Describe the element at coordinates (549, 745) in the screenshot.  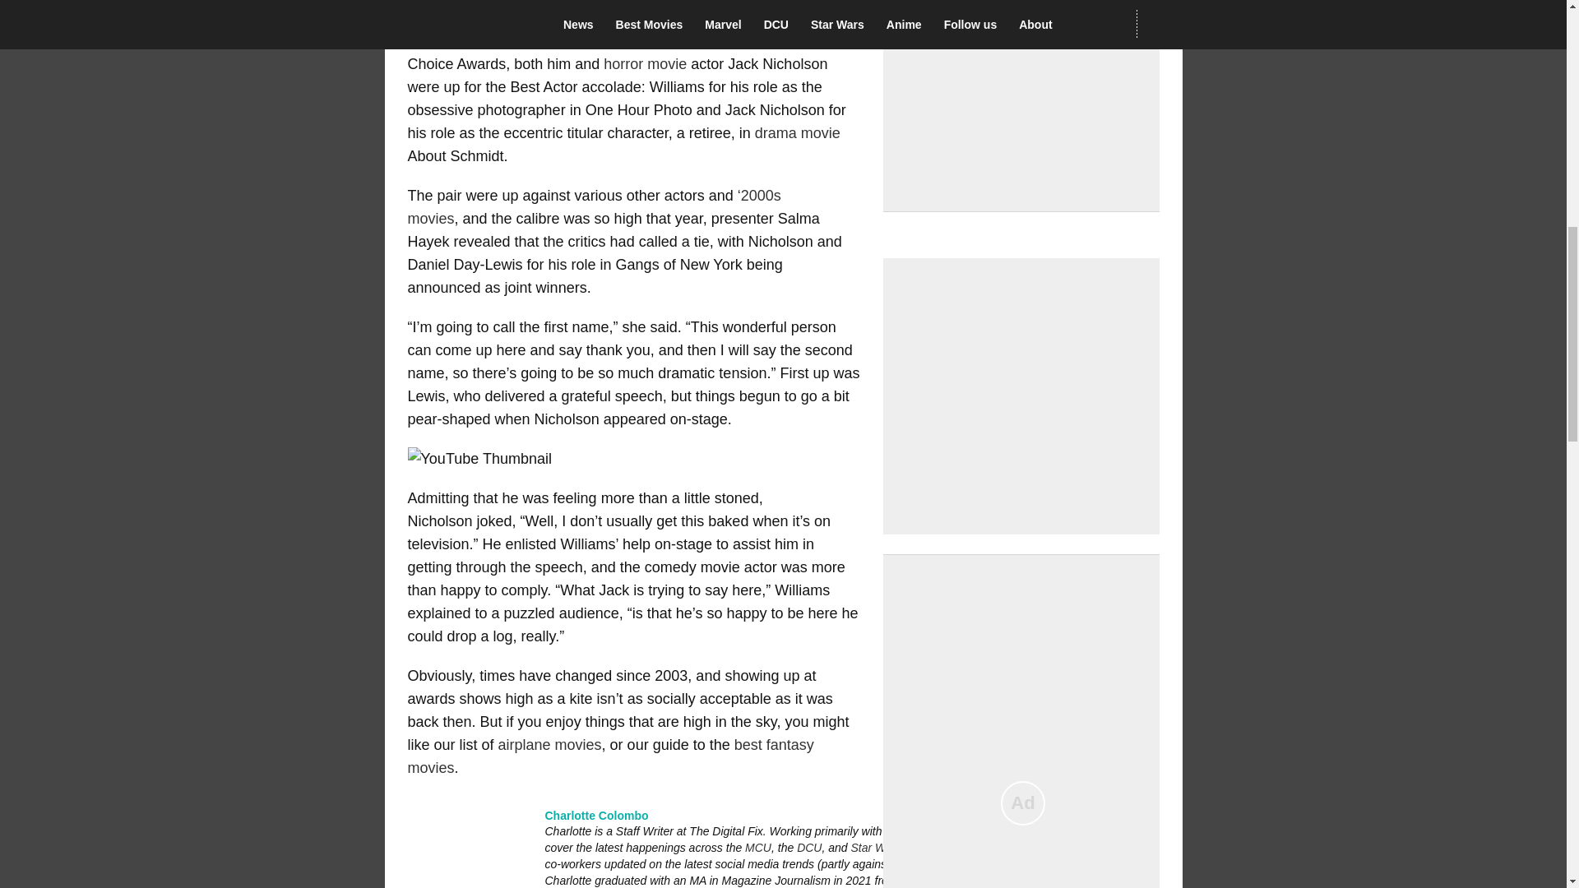
I see `airplane movies` at that location.